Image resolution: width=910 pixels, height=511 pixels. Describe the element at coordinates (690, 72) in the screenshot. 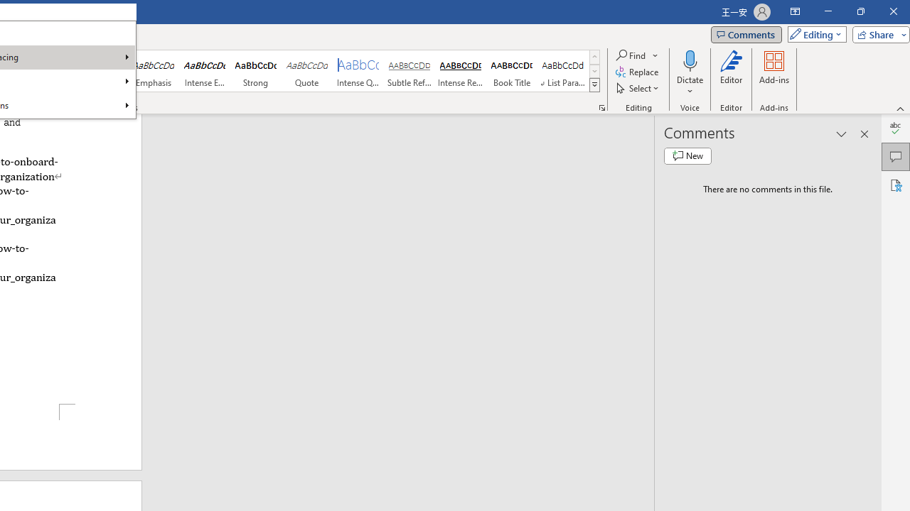

I see `Dictate` at that location.